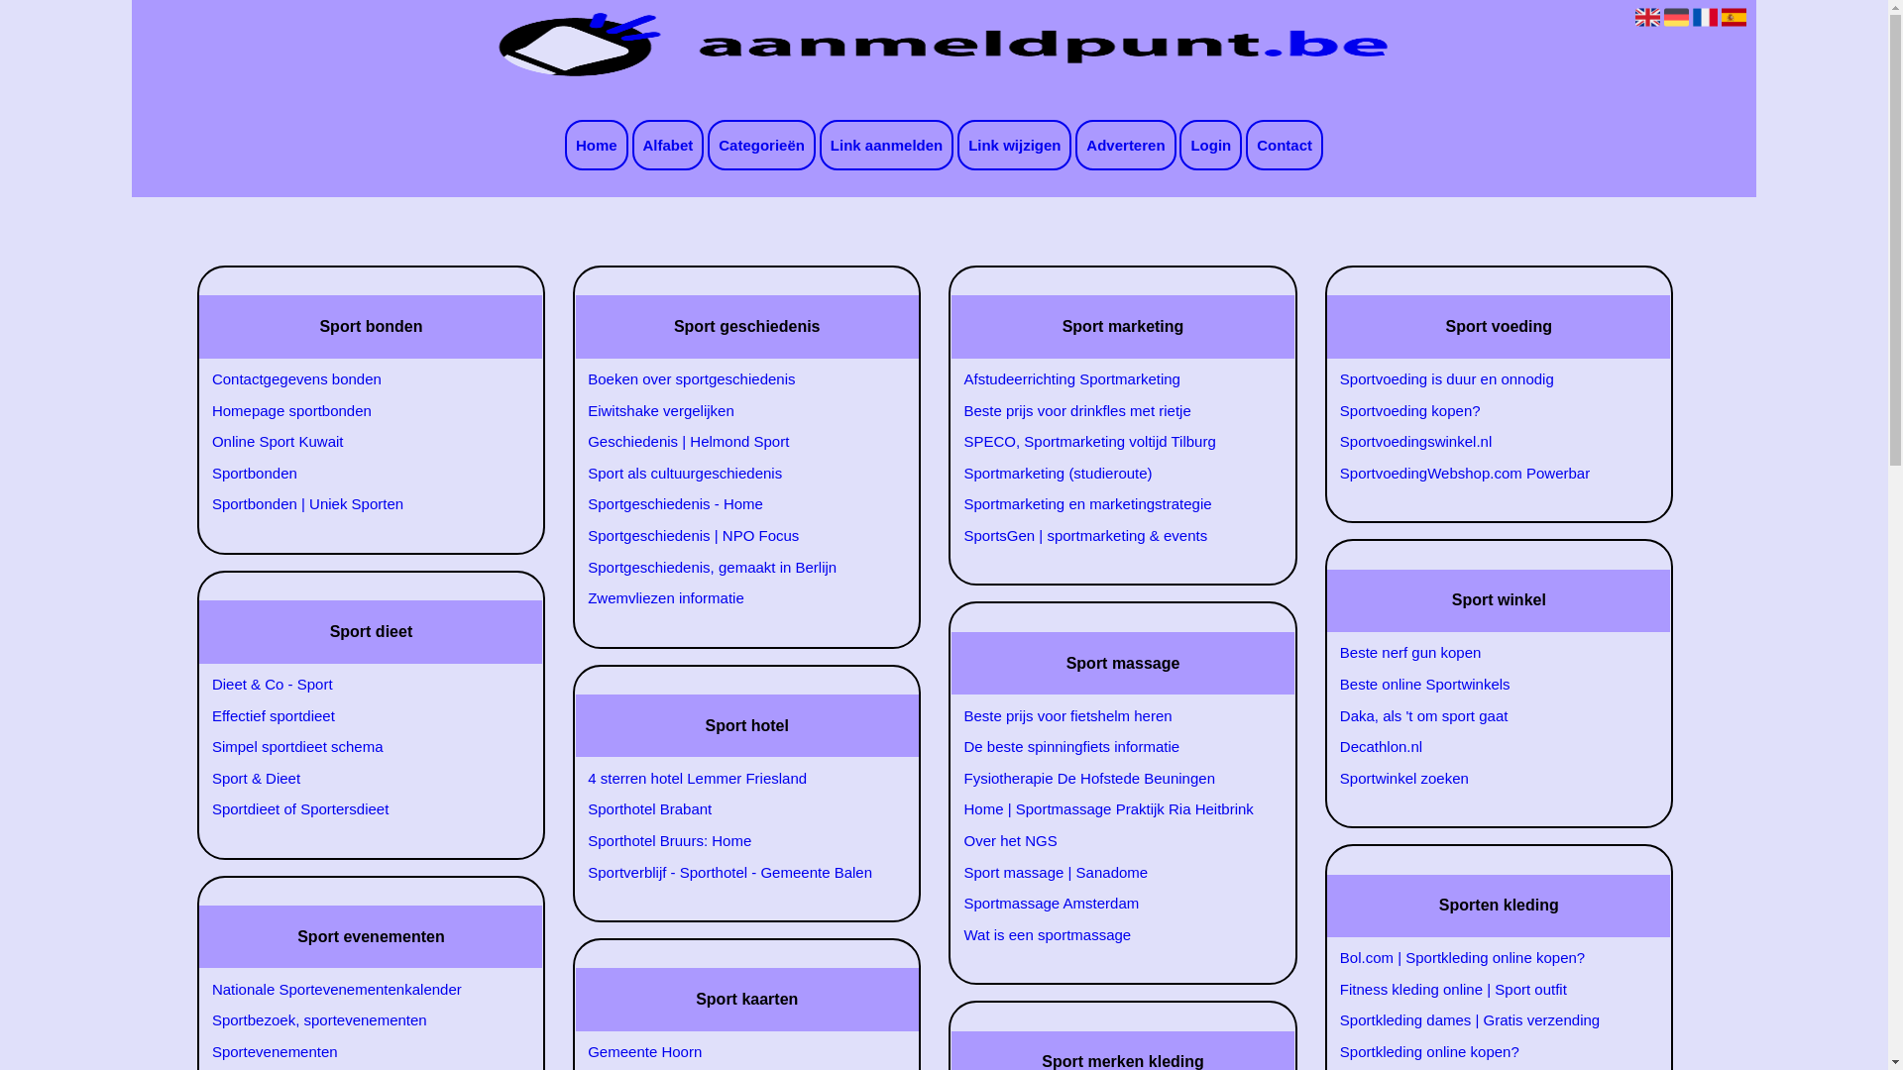 This screenshot has width=1903, height=1070. I want to click on Nationale Sportevenementenkalender, so click(360, 990).